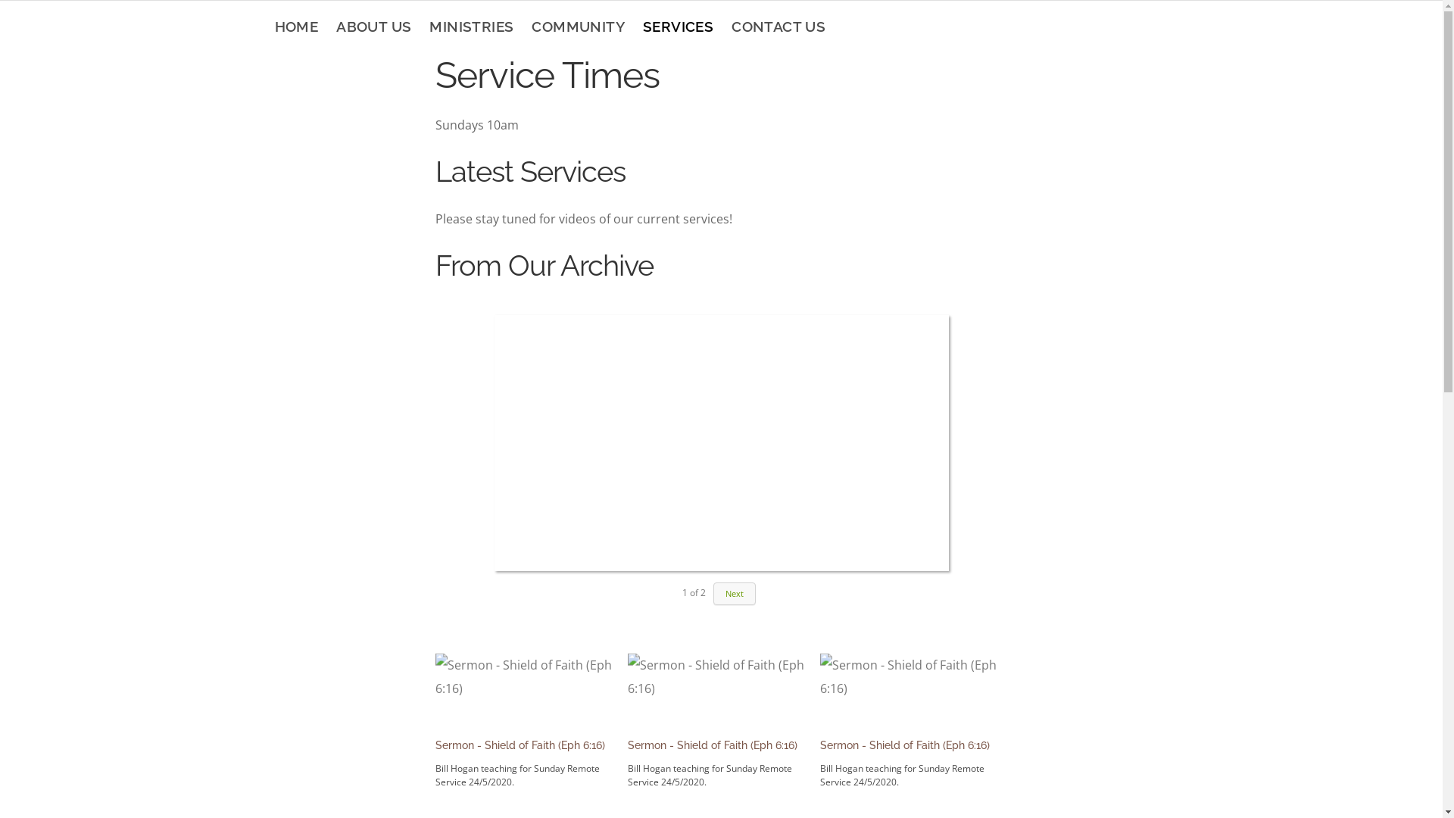 The height and width of the screenshot is (818, 1454). What do you see at coordinates (579, 27) in the screenshot?
I see `COMMUNITY` at bounding box center [579, 27].